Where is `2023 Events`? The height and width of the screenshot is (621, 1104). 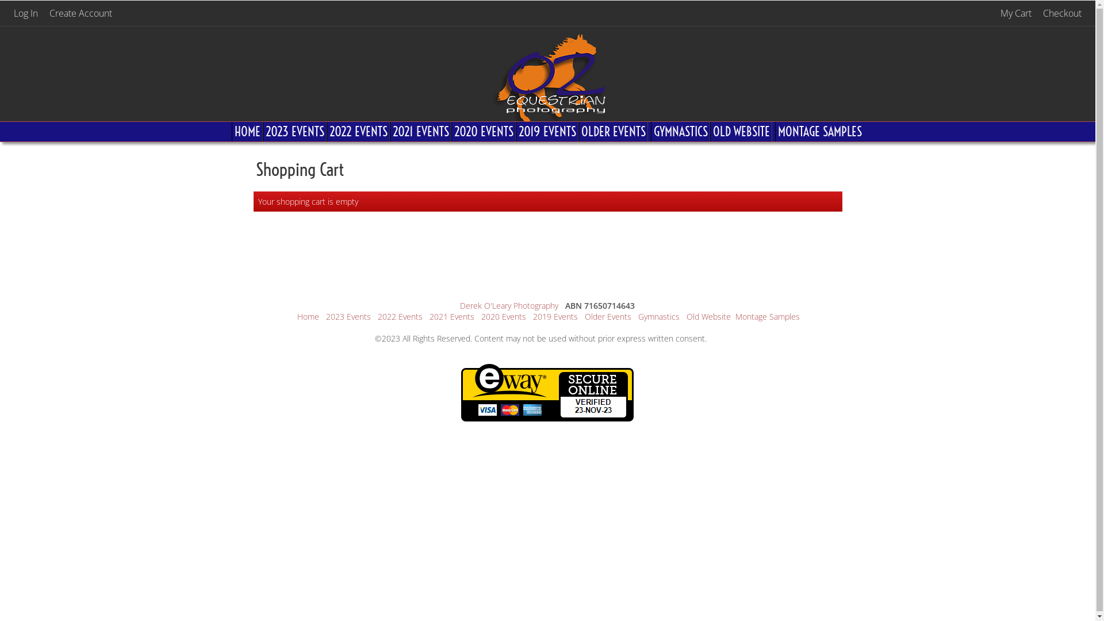
2023 Events is located at coordinates (348, 316).